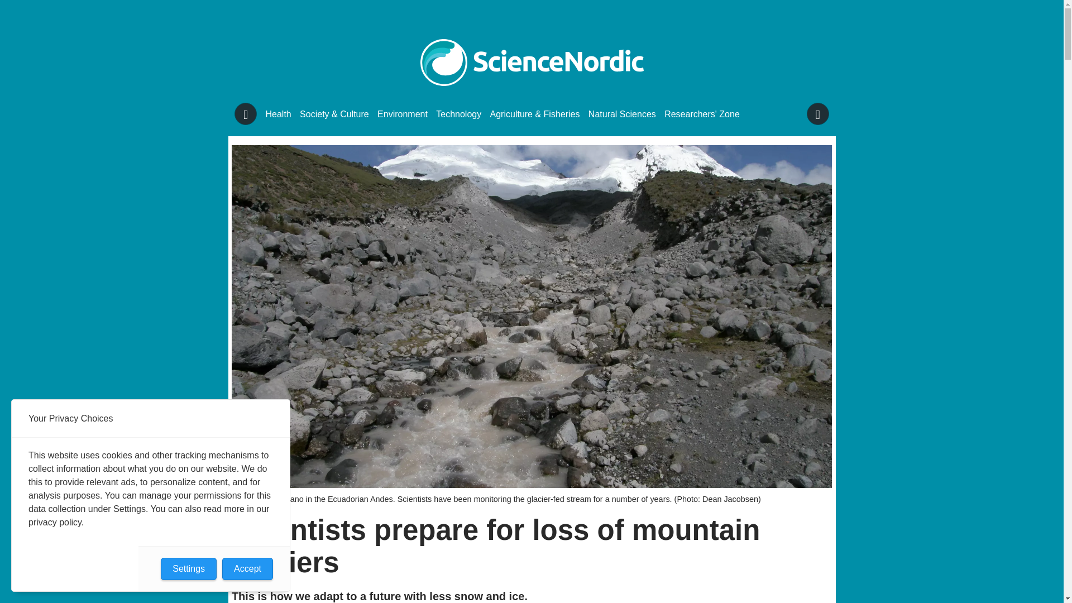 Image resolution: width=1072 pixels, height=603 pixels. Describe the element at coordinates (702, 114) in the screenshot. I see `Researchers' Zone` at that location.